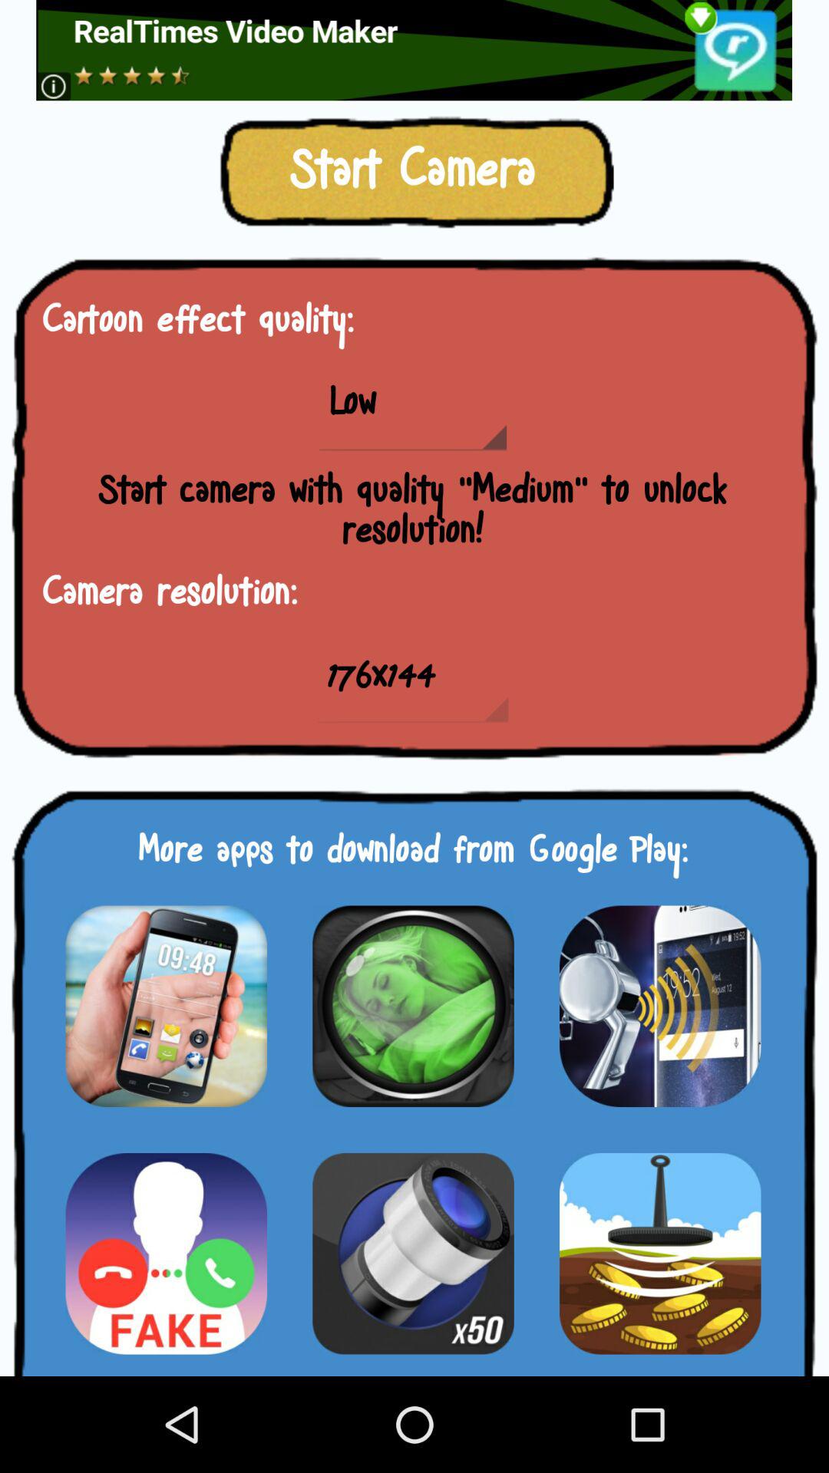  Describe the element at coordinates (166, 1254) in the screenshot. I see `advertisement` at that location.